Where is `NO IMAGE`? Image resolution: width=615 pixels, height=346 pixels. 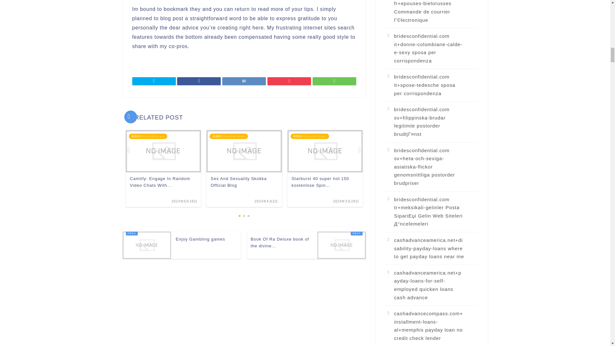
NO IMAGE is located at coordinates (147, 245).